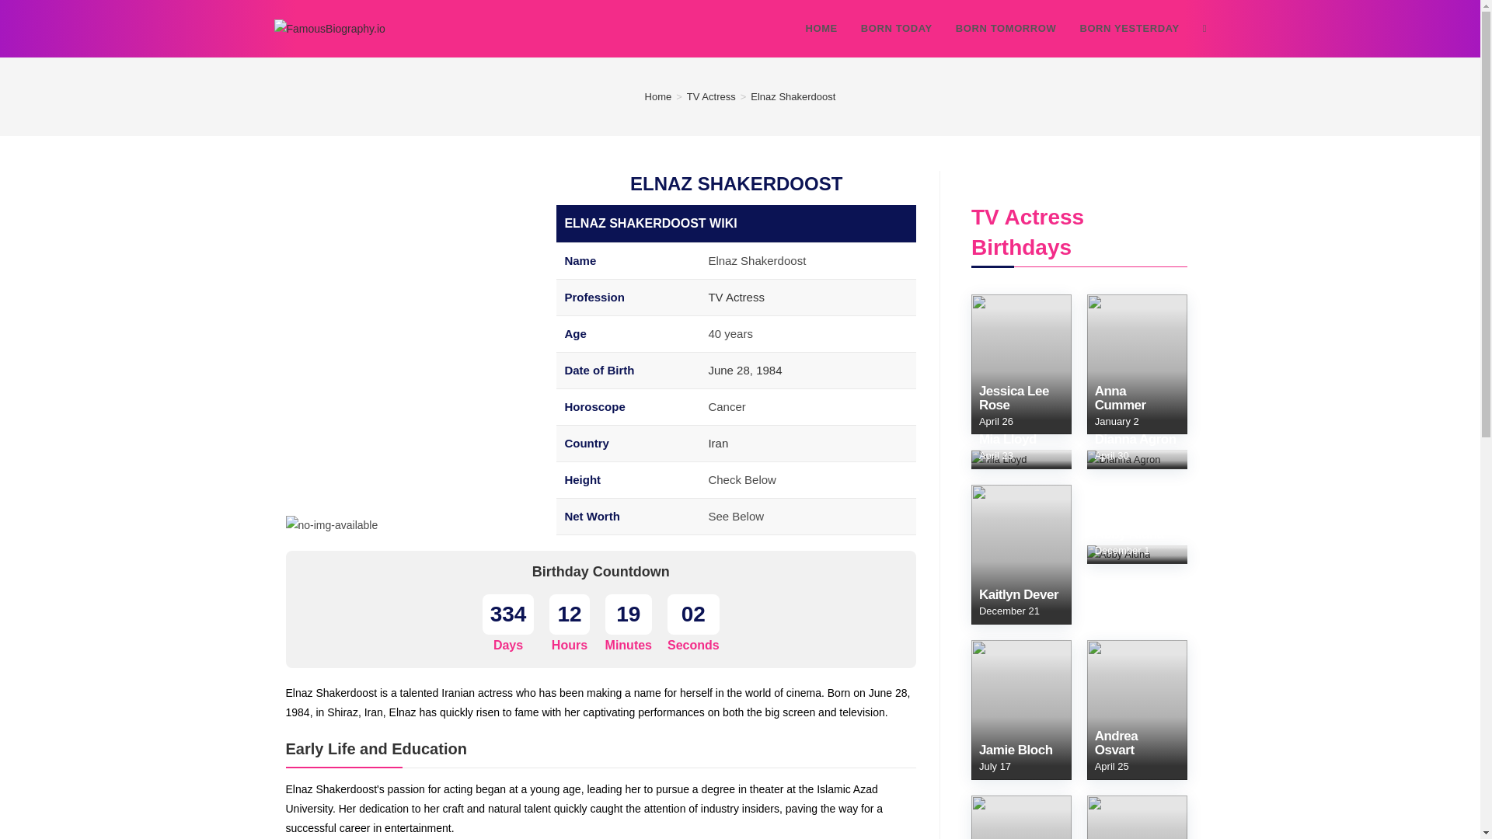 The height and width of the screenshot is (839, 1492). Describe the element at coordinates (821, 29) in the screenshot. I see `HOME` at that location.